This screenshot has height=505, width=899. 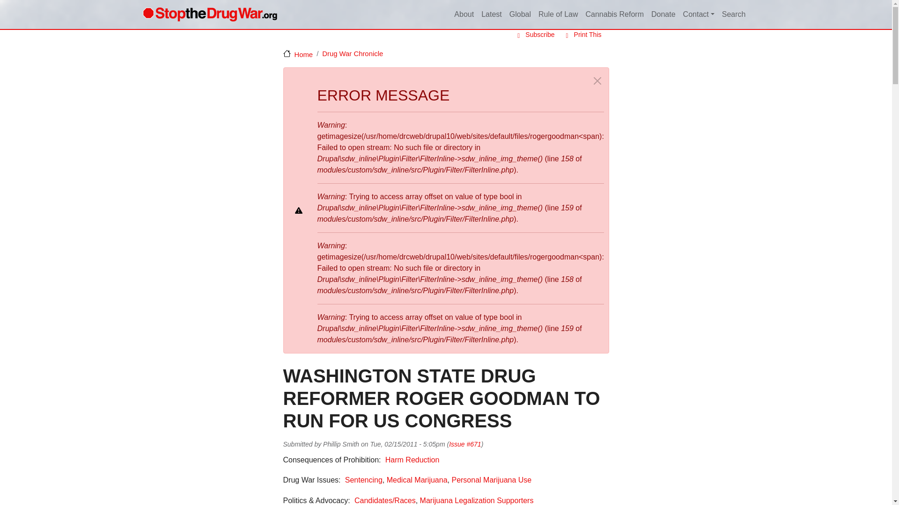 I want to click on Subscribe, so click(x=534, y=35).